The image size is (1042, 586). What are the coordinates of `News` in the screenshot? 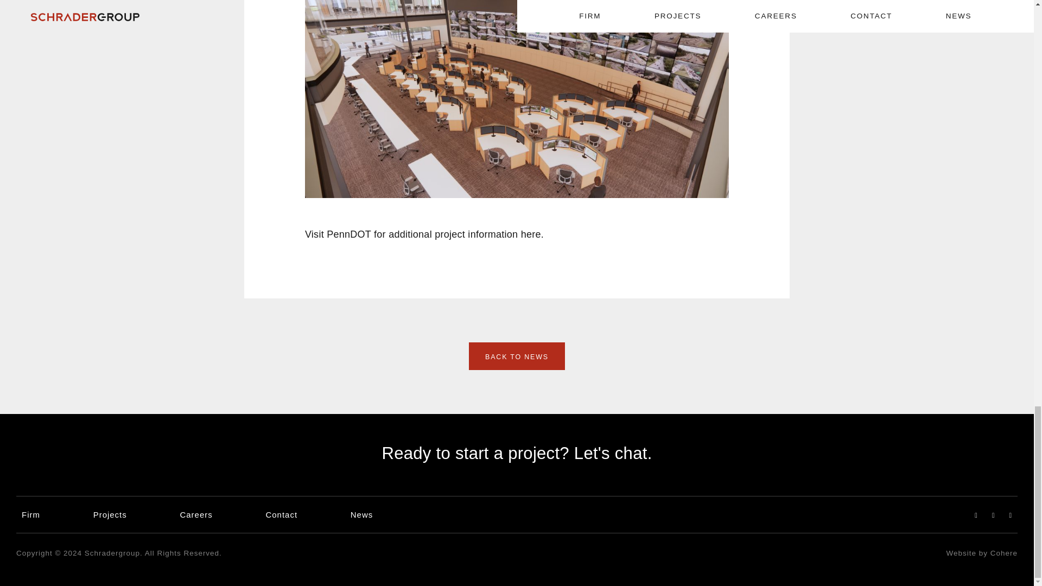 It's located at (361, 514).